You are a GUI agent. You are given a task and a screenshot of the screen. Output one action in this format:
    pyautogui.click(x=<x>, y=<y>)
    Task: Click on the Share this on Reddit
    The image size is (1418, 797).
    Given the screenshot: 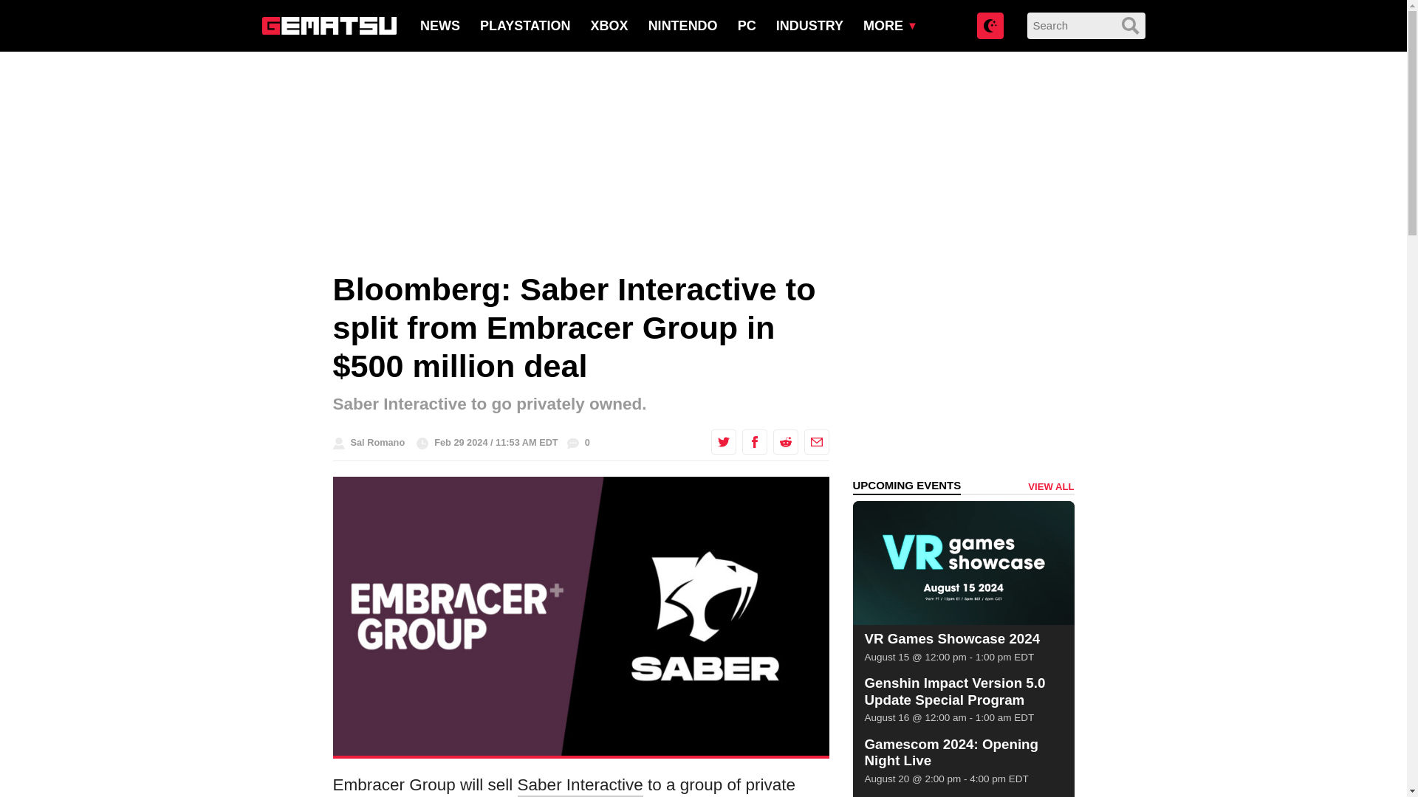 What is the action you would take?
    pyautogui.click(x=784, y=441)
    